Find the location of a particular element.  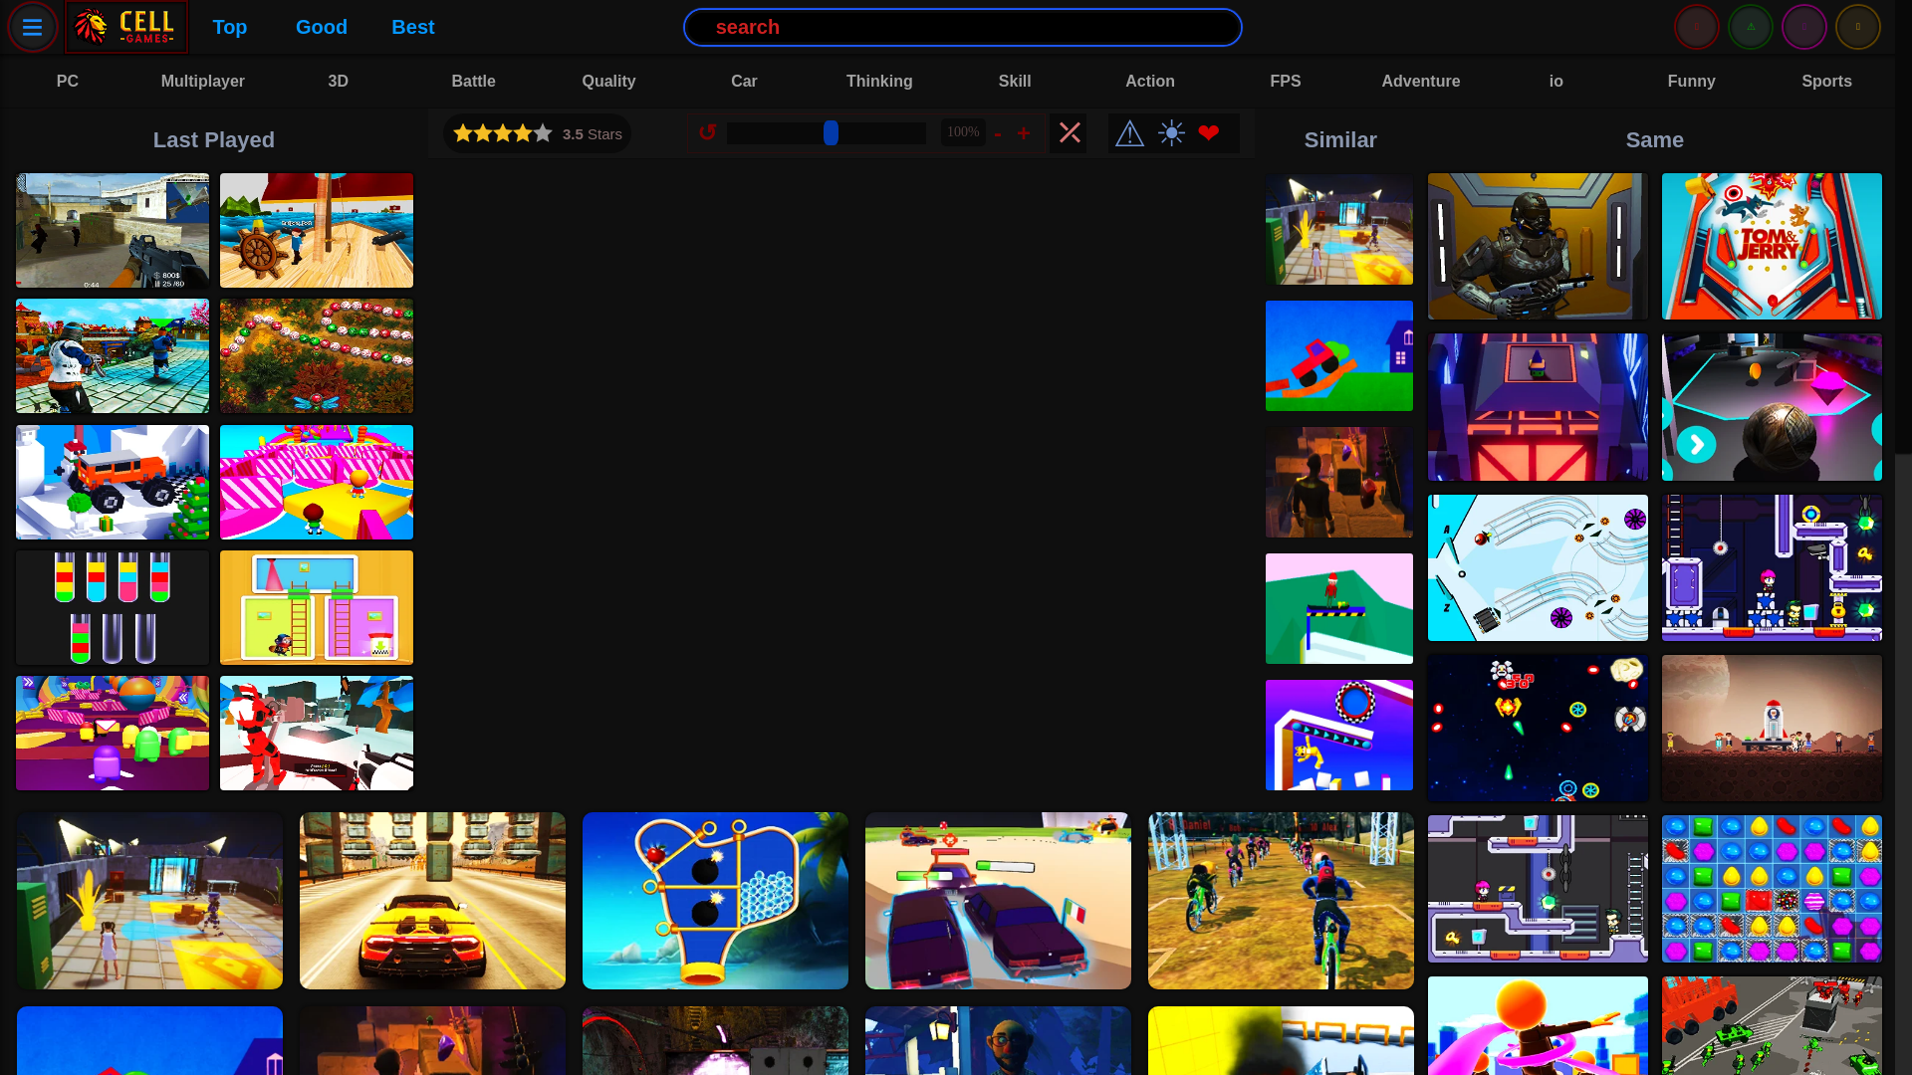

100 is located at coordinates (826, 133).